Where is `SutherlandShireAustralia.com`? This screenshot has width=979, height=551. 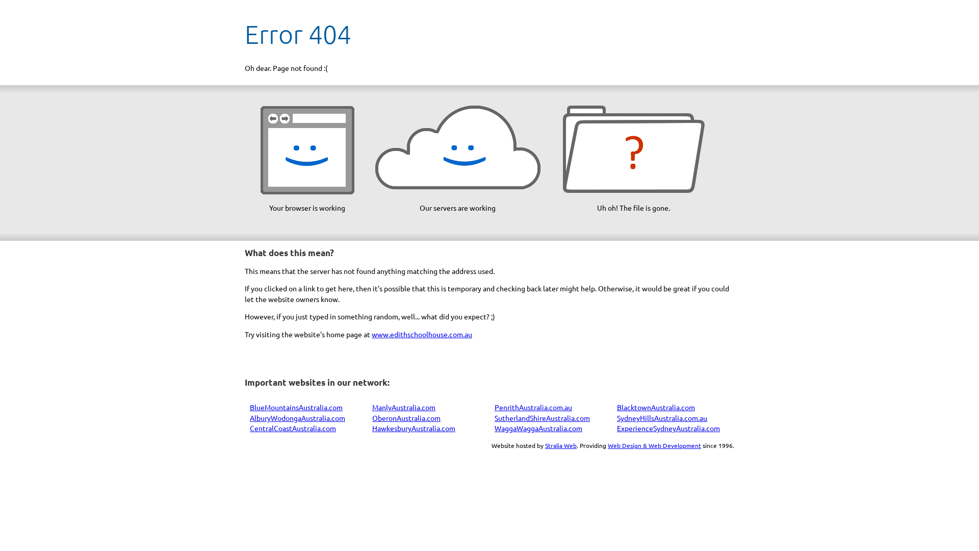 SutherlandShireAustralia.com is located at coordinates (543, 418).